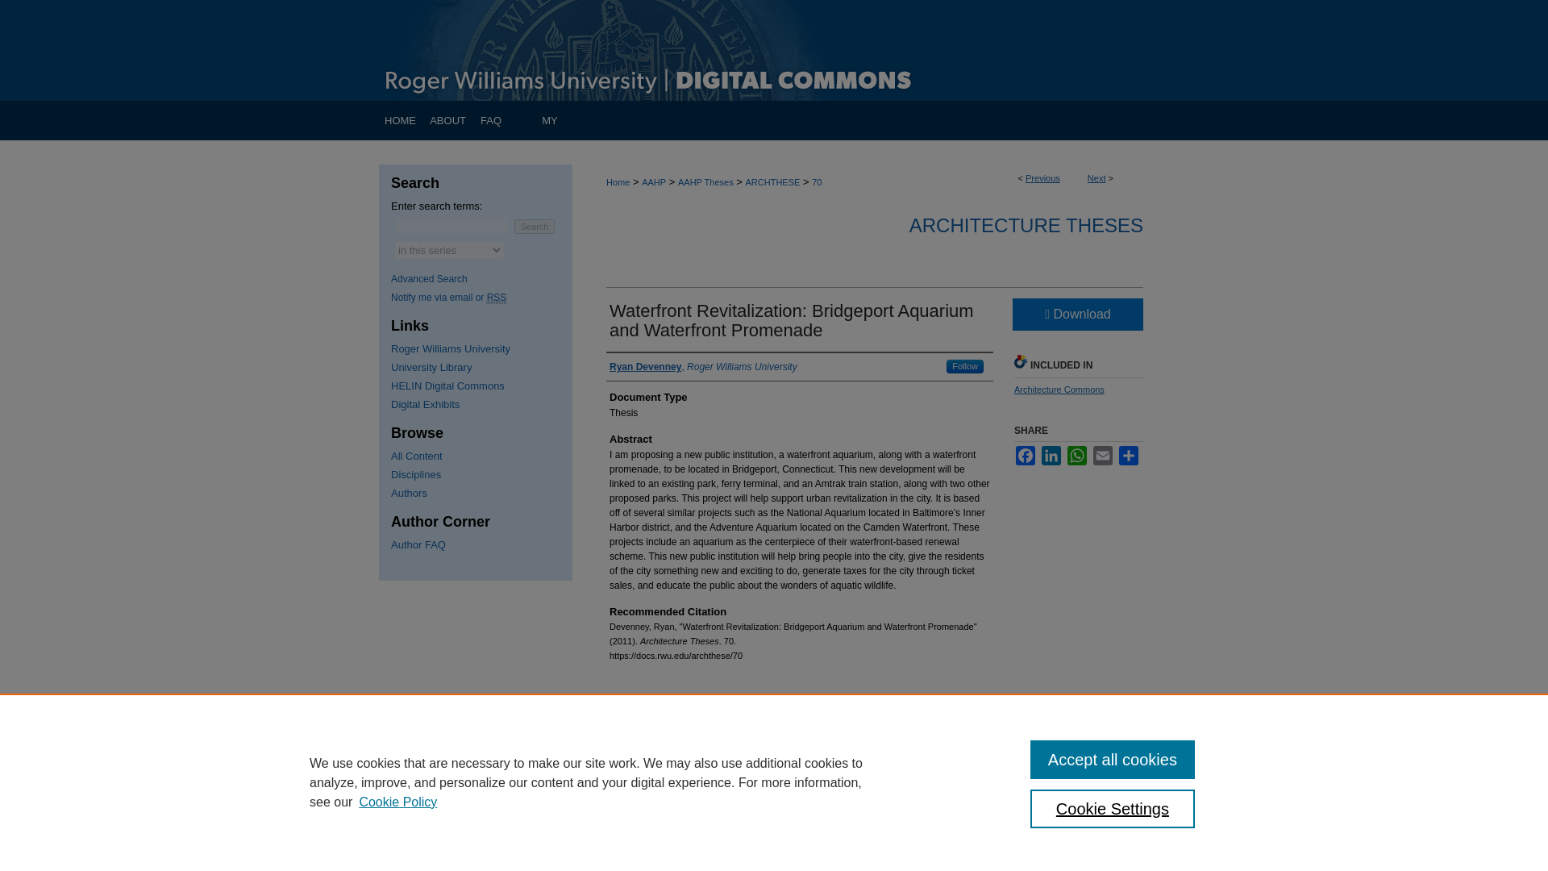  I want to click on Download, so click(1077, 315).